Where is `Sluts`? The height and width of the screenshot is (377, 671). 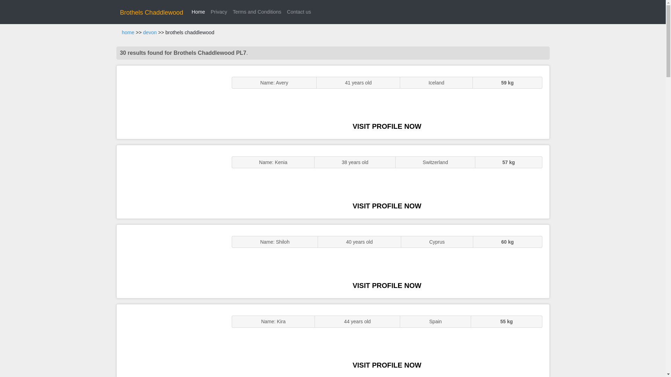 Sluts is located at coordinates (171, 341).